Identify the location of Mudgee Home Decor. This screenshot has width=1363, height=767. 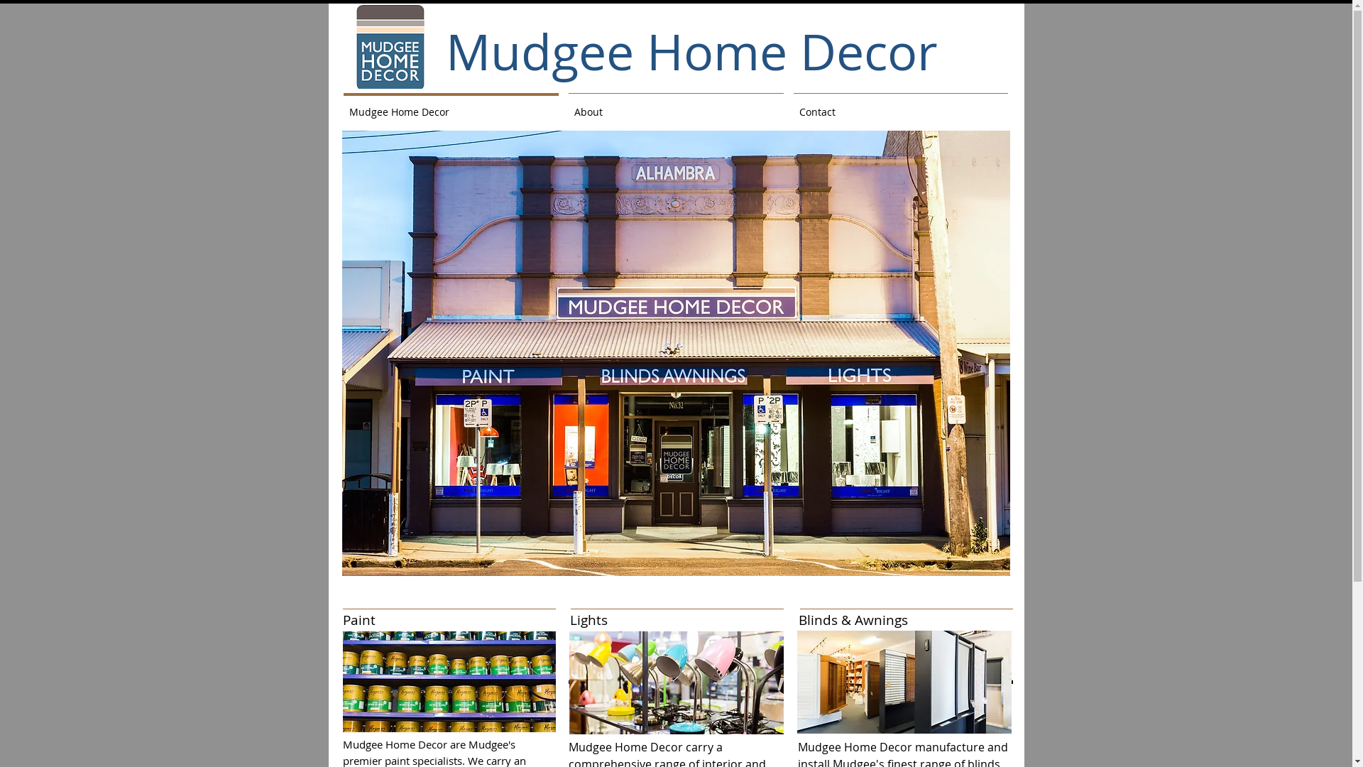
(625, 747).